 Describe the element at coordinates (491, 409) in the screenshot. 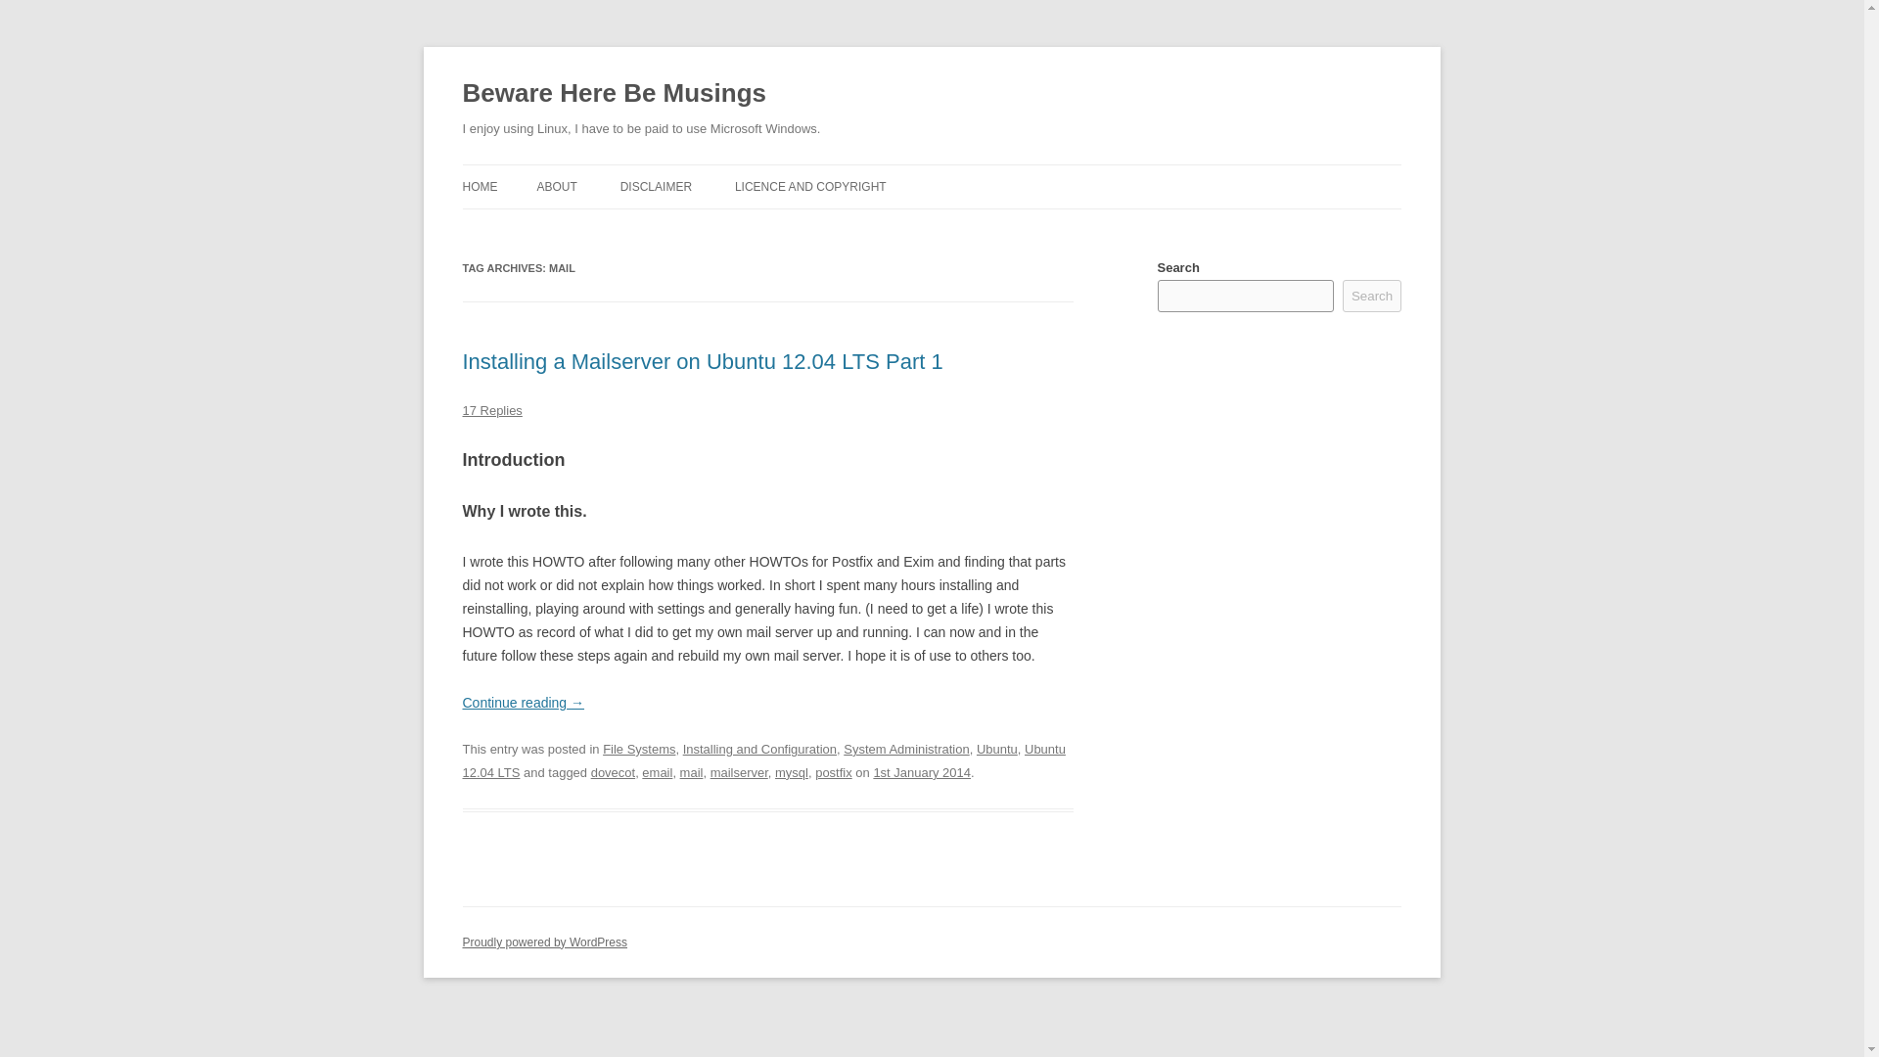

I see `17 Replies` at that location.